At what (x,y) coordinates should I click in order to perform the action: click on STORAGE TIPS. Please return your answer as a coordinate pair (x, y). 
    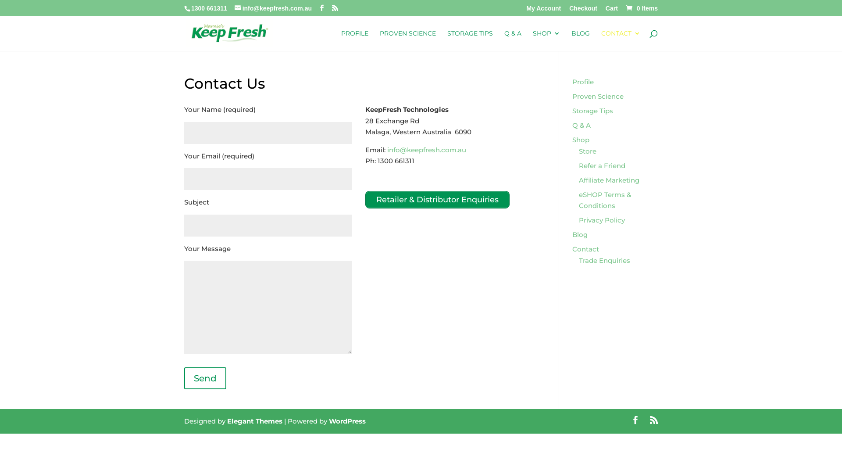
    Looking at the image, I should click on (470, 40).